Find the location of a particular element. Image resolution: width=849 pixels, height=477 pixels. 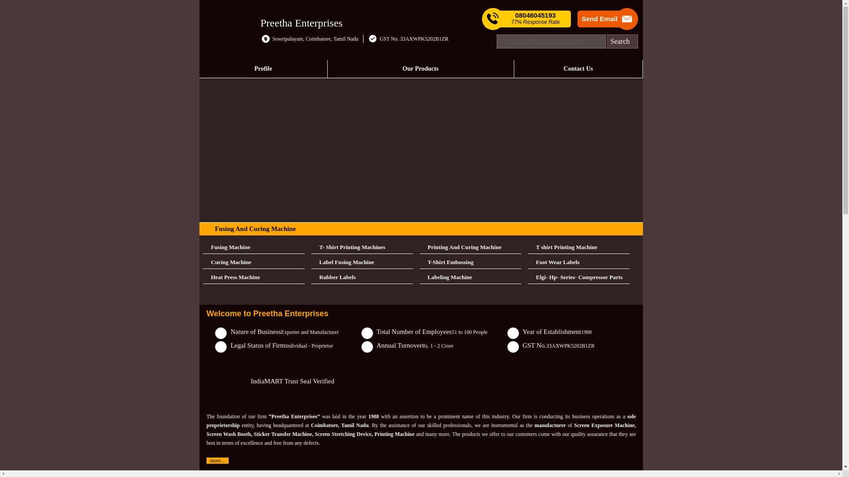

T- Shirt Printing Machines is located at coordinates (362, 247).